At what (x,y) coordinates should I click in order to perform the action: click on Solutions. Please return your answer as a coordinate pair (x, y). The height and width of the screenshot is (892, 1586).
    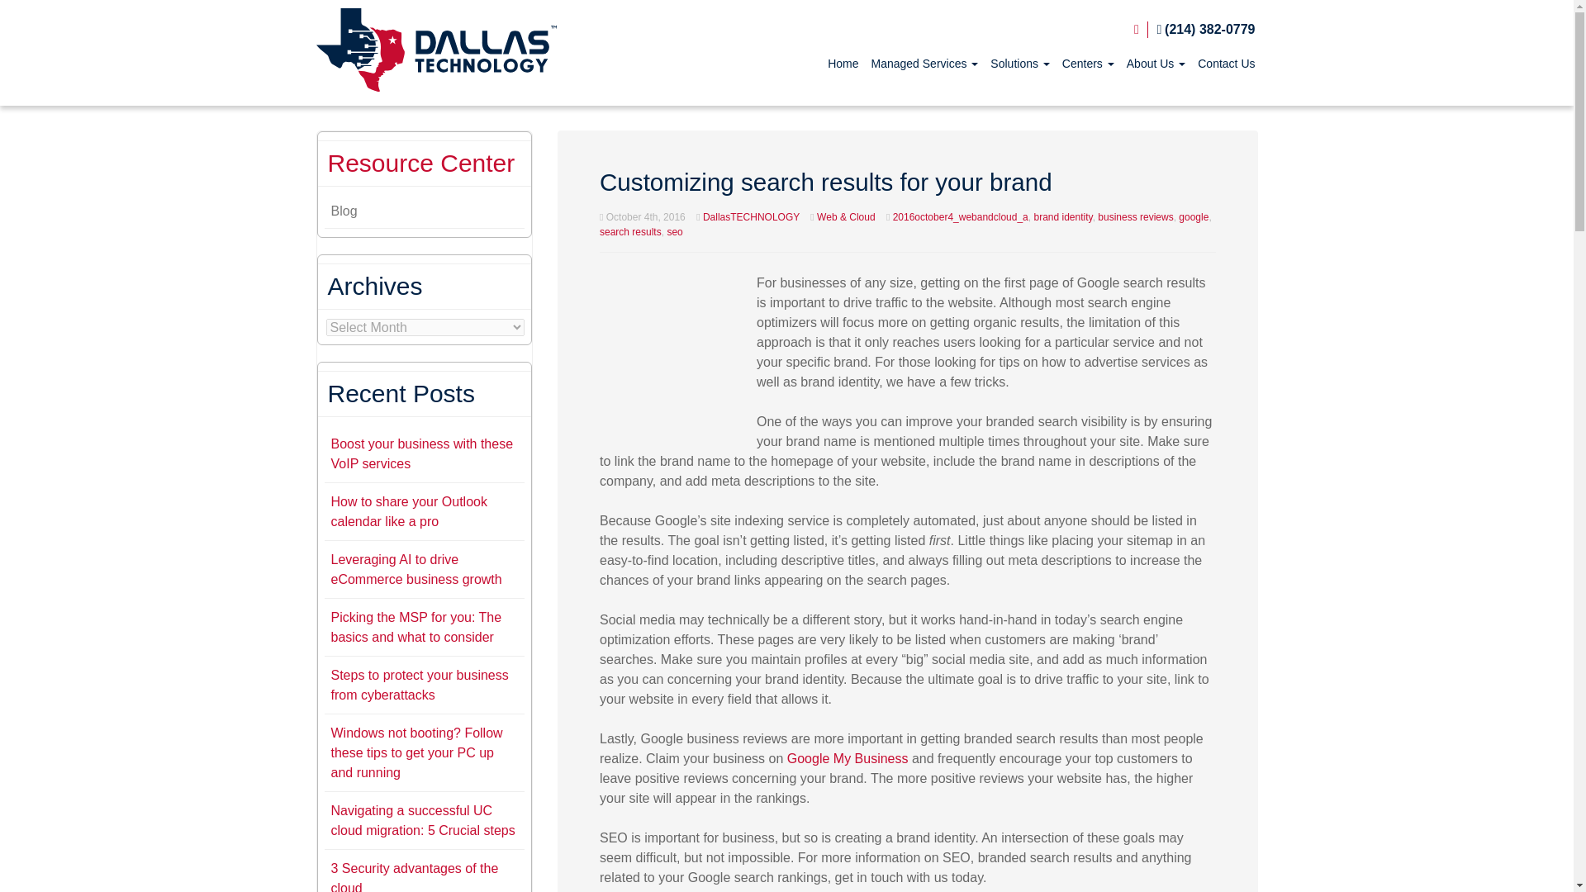
    Looking at the image, I should click on (1019, 63).